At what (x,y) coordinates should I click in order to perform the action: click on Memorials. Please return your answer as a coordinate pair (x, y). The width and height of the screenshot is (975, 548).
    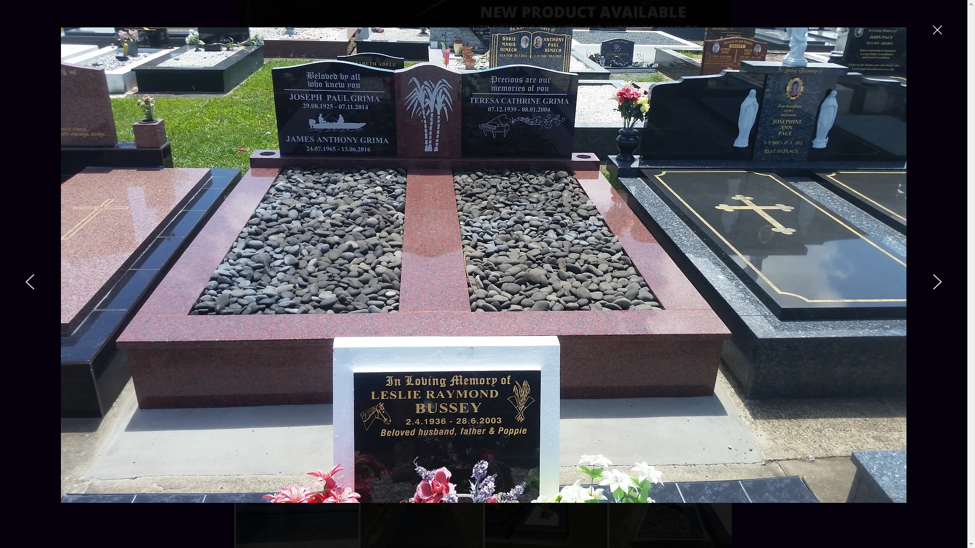
    Looking at the image, I should click on (282, 187).